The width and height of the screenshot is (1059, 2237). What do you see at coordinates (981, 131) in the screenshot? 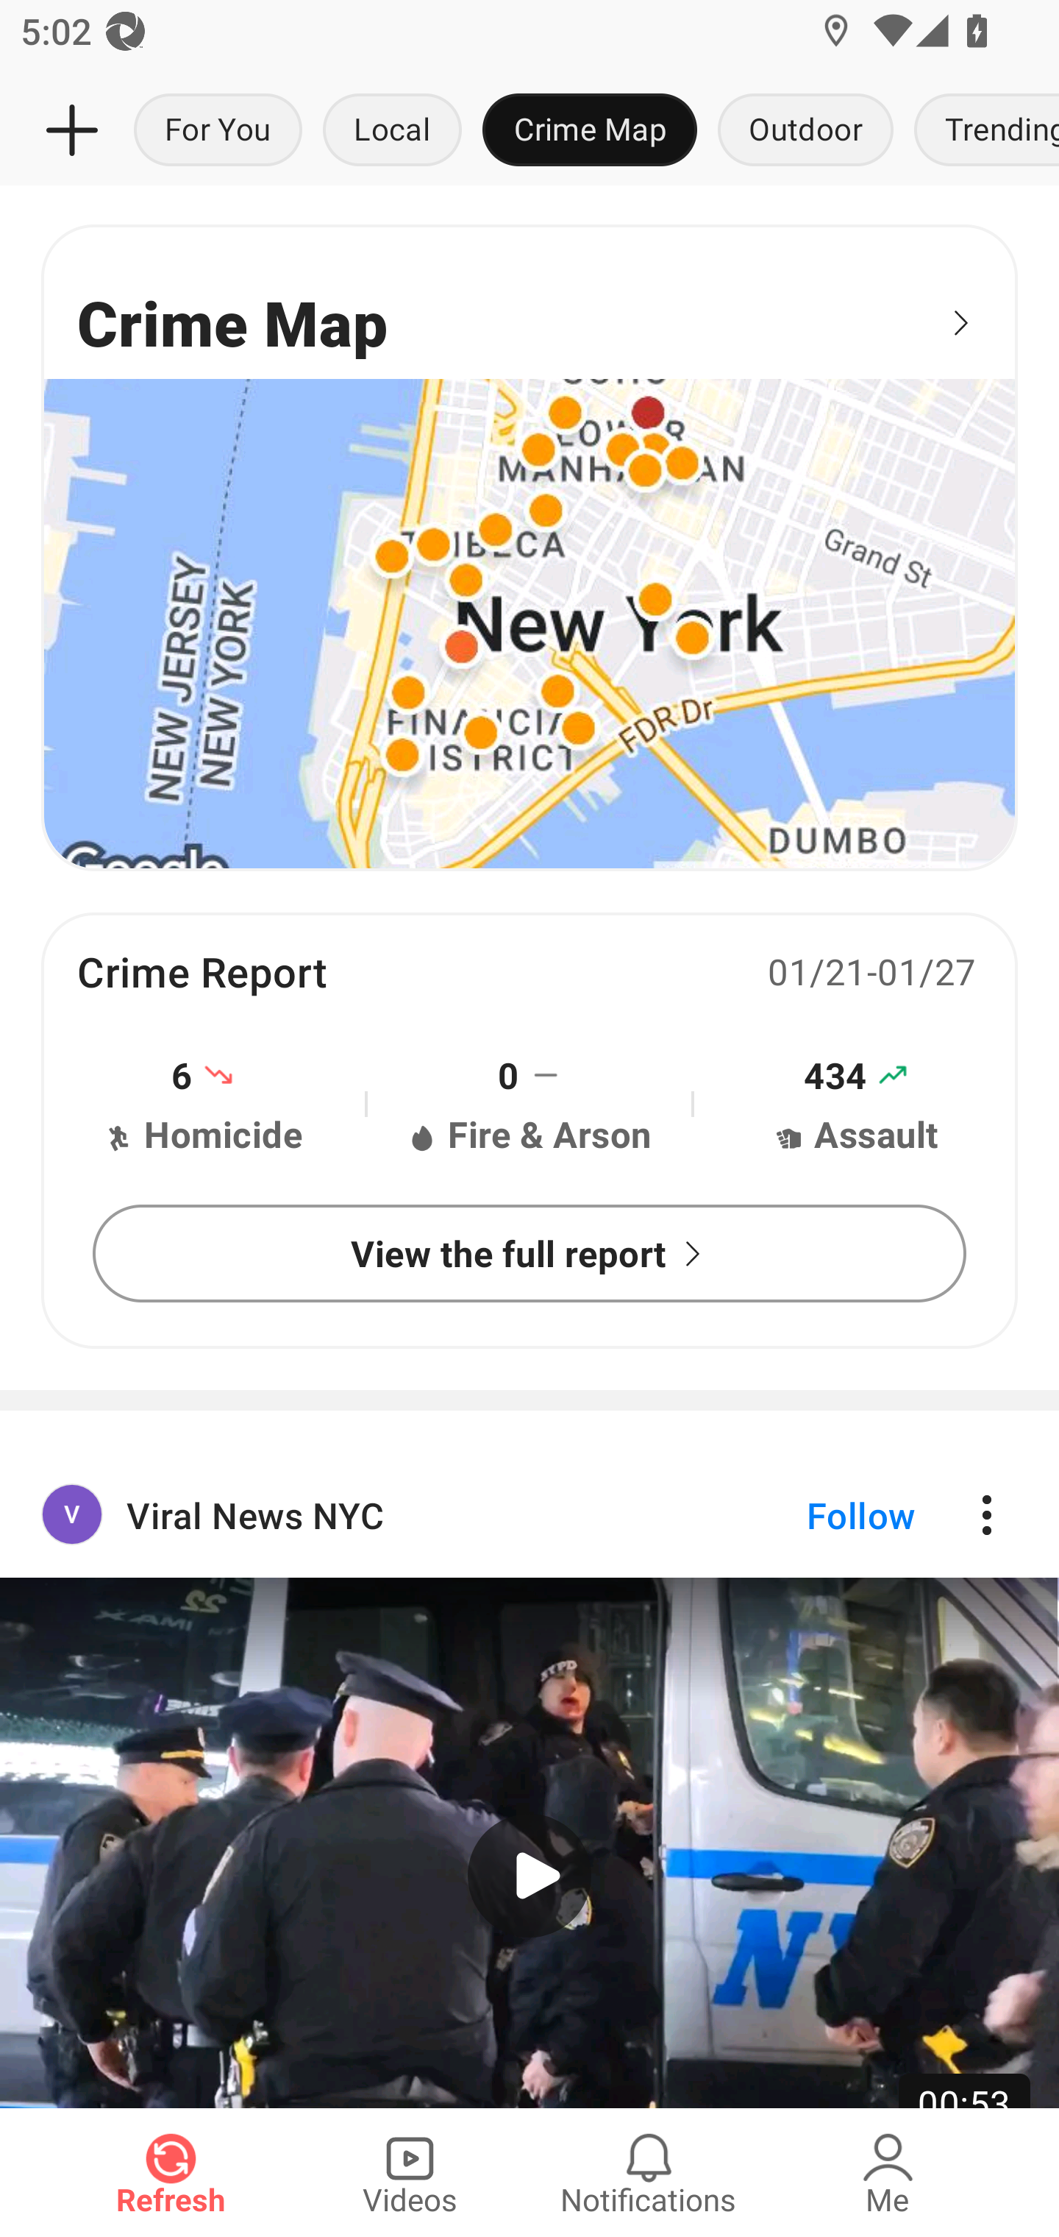
I see `Trending` at bounding box center [981, 131].